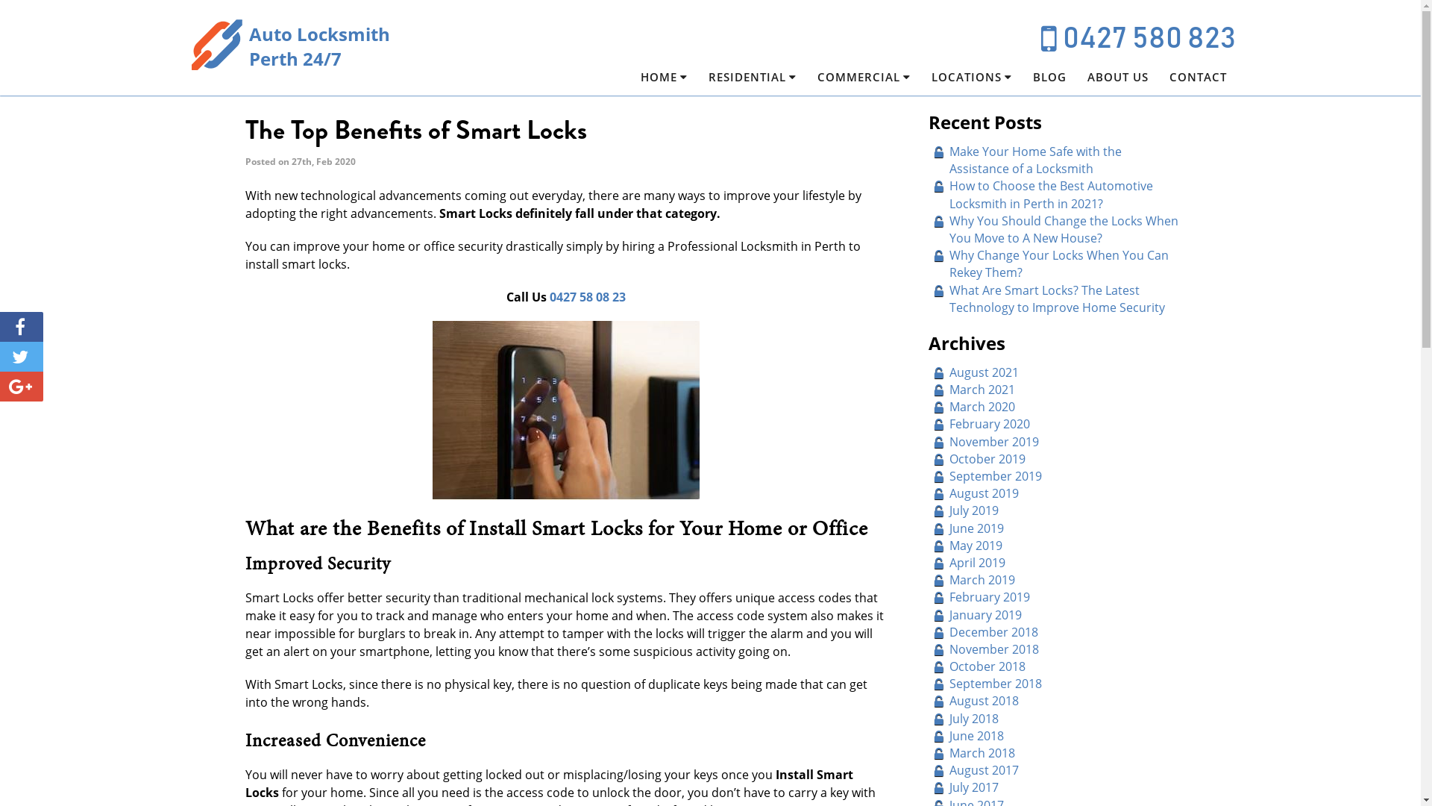 The height and width of the screenshot is (806, 1432). What do you see at coordinates (855, 78) in the screenshot?
I see `COMMERCIAL` at bounding box center [855, 78].